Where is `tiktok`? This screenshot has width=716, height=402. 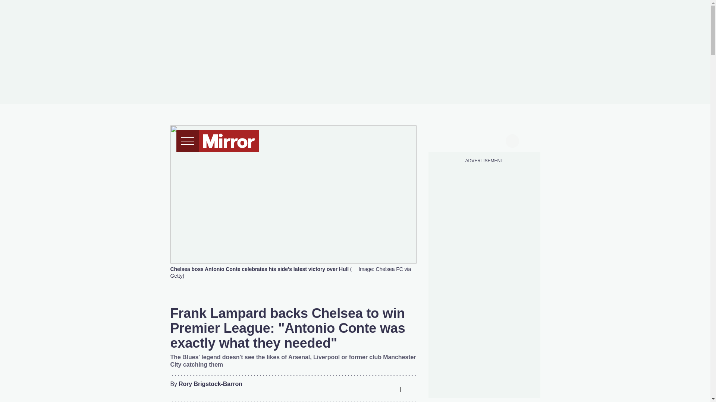
tiktok is located at coordinates (470, 140).